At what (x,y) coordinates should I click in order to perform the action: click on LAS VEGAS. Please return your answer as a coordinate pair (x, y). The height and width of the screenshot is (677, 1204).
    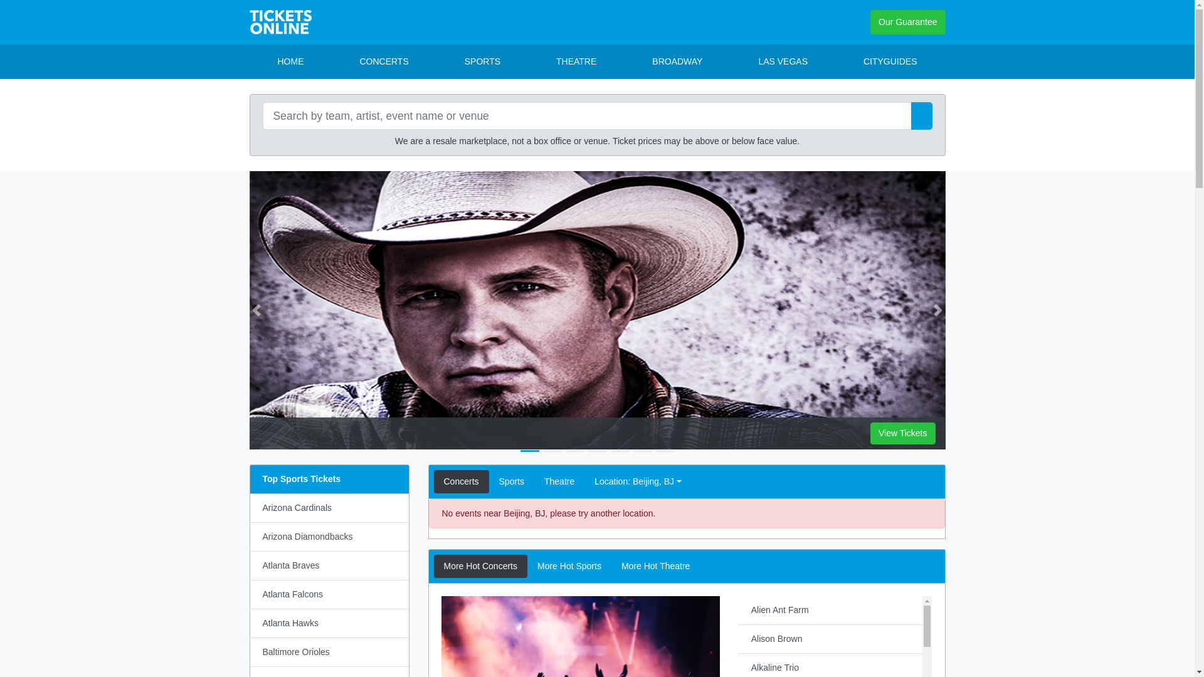
    Looking at the image, I should click on (783, 61).